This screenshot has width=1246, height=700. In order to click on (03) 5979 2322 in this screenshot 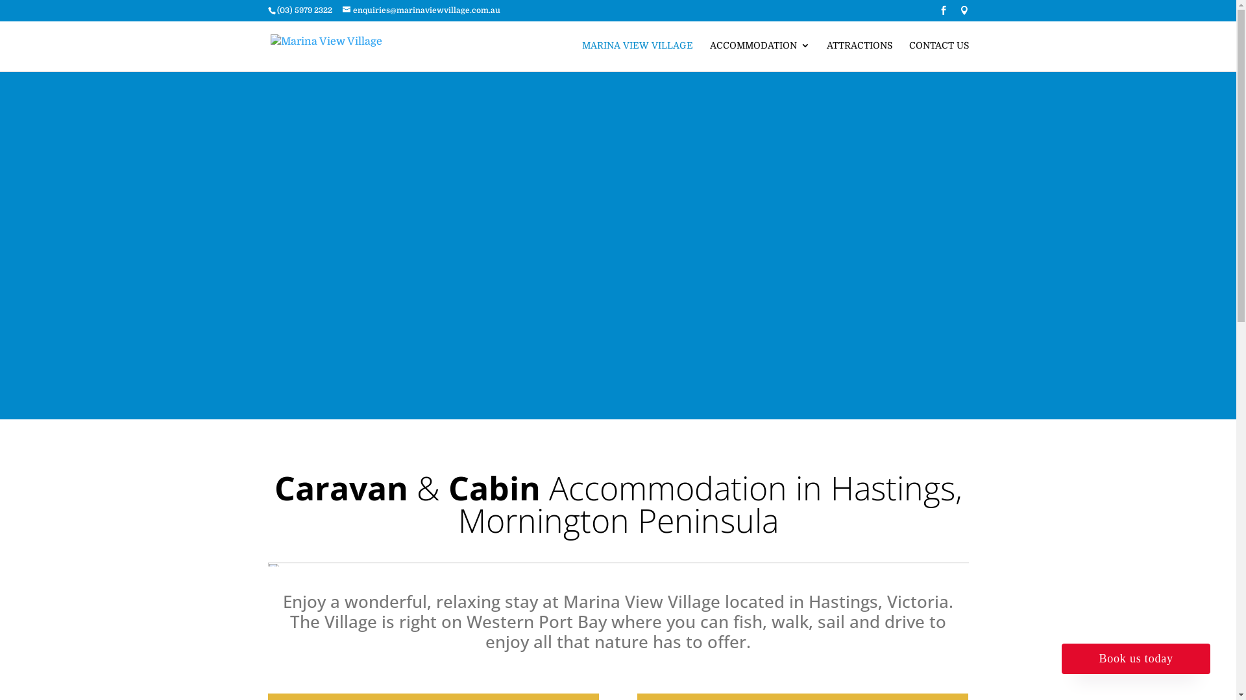, I will do `click(304, 10)`.